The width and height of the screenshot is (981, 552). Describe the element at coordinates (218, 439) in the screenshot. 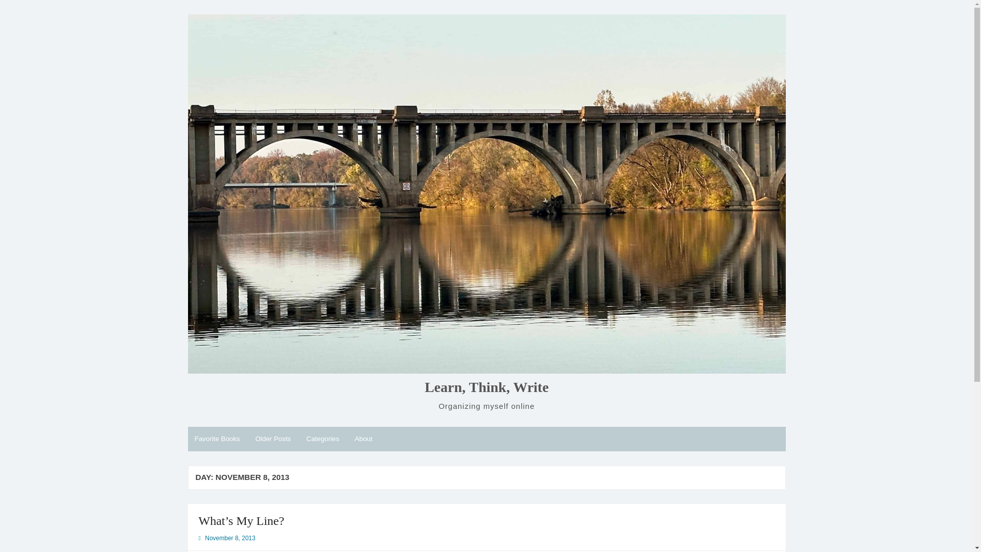

I see `Favorite Books` at that location.